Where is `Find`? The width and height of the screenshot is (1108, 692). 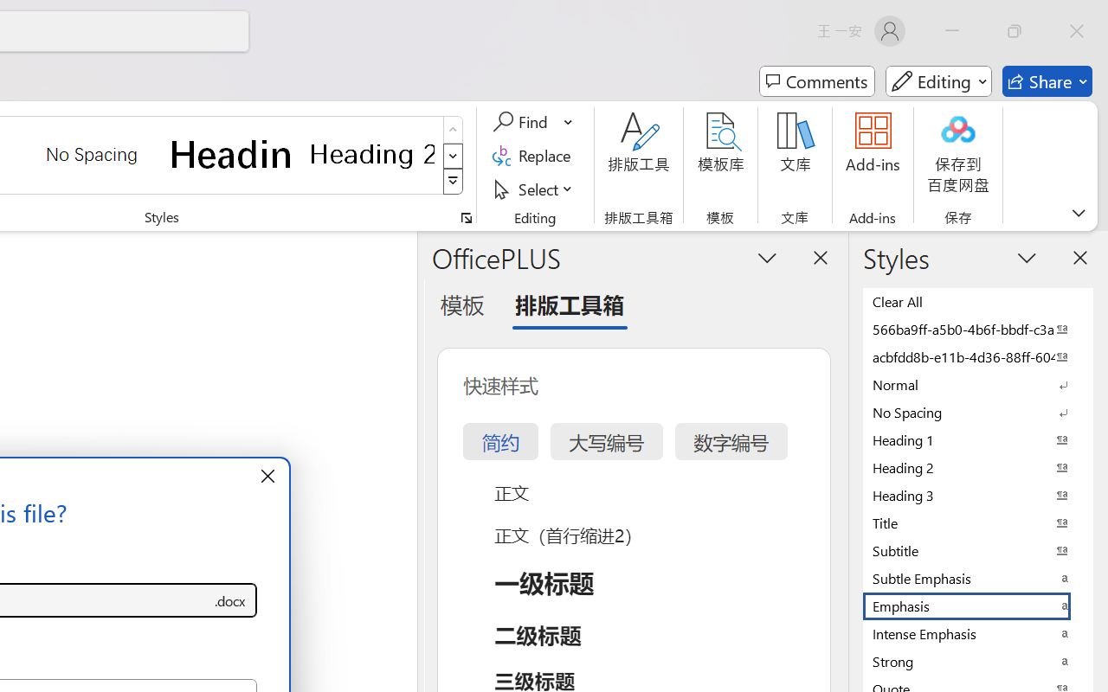
Find is located at coordinates (523, 122).